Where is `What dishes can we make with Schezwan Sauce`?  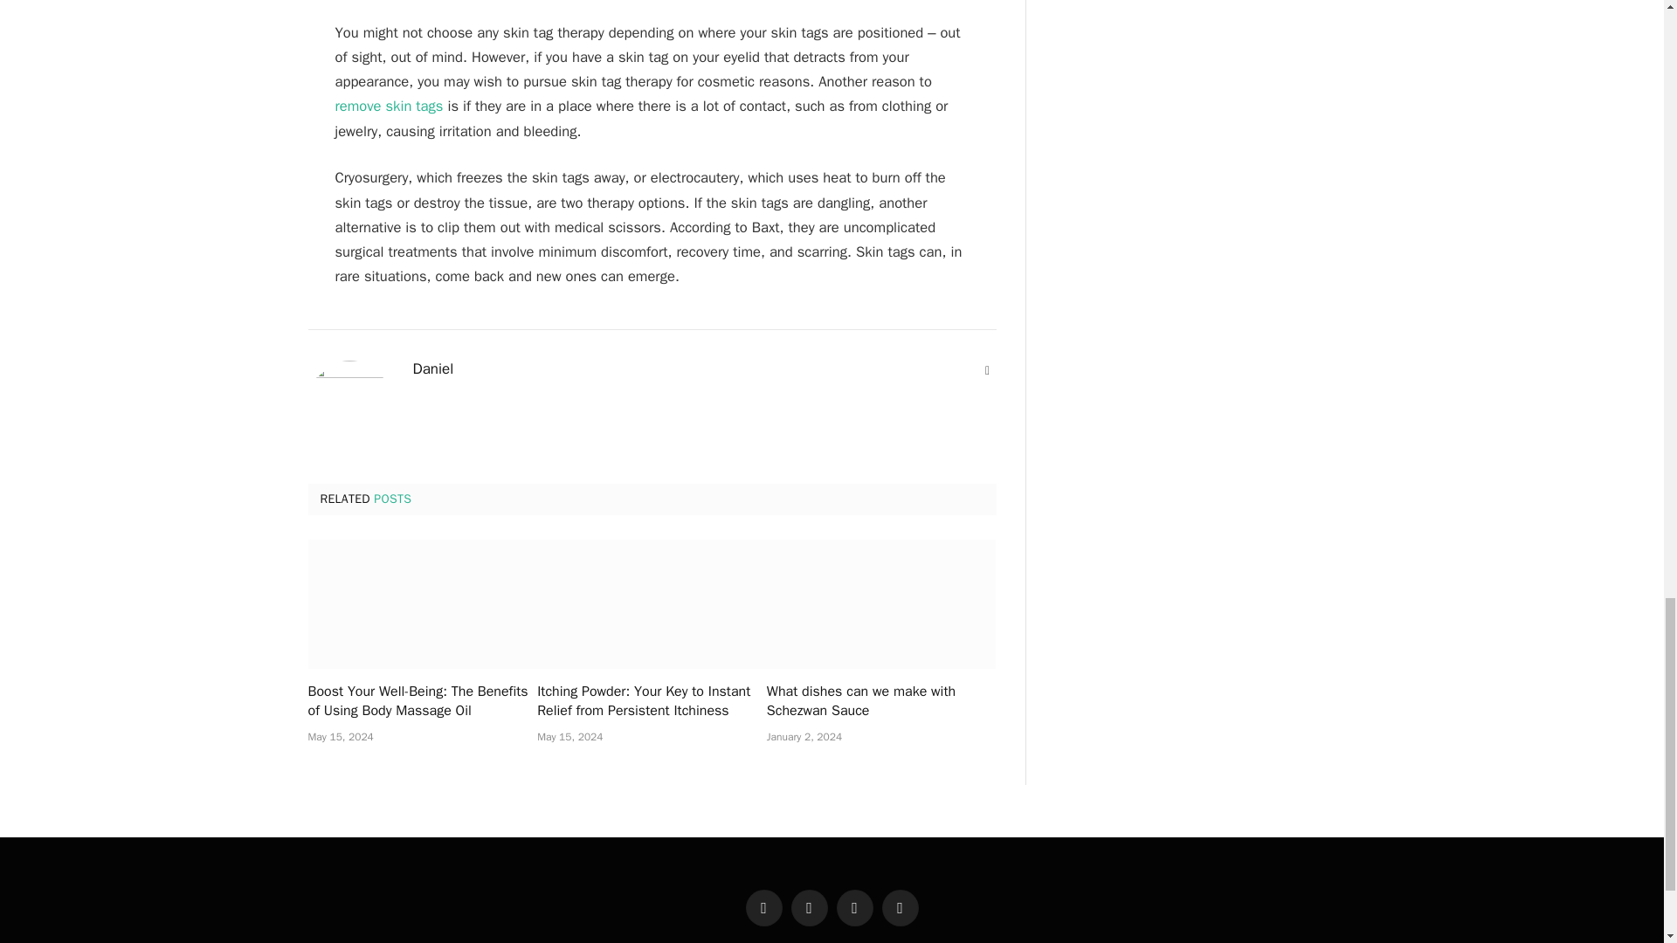 What dishes can we make with Schezwan Sauce is located at coordinates (880, 702).